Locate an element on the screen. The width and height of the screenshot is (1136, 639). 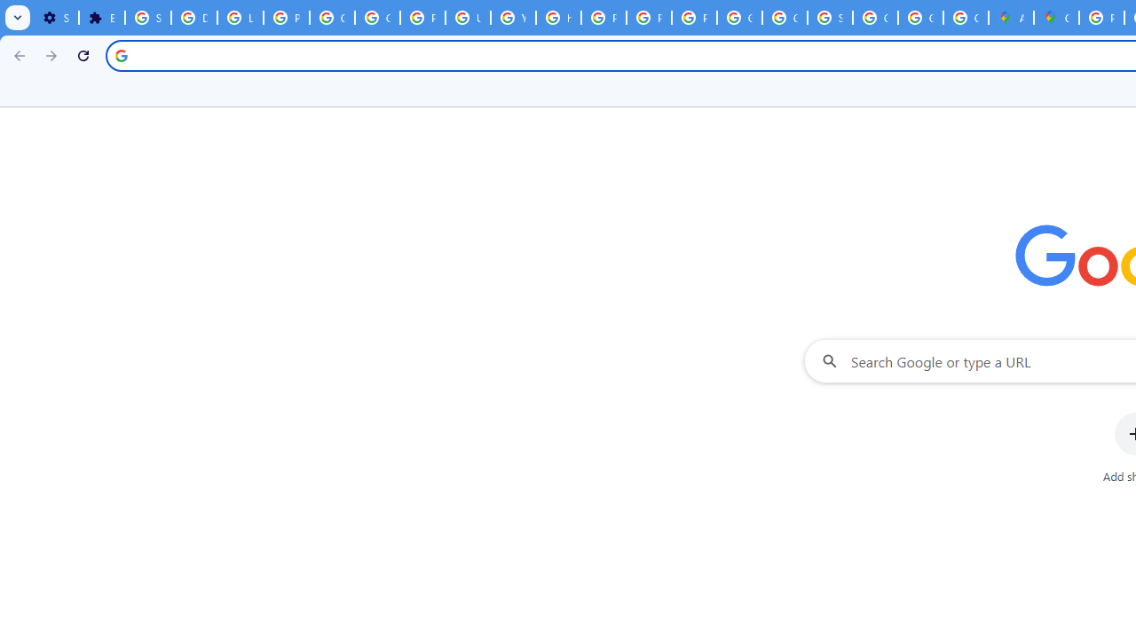
Google Account Help is located at coordinates (376, 18).